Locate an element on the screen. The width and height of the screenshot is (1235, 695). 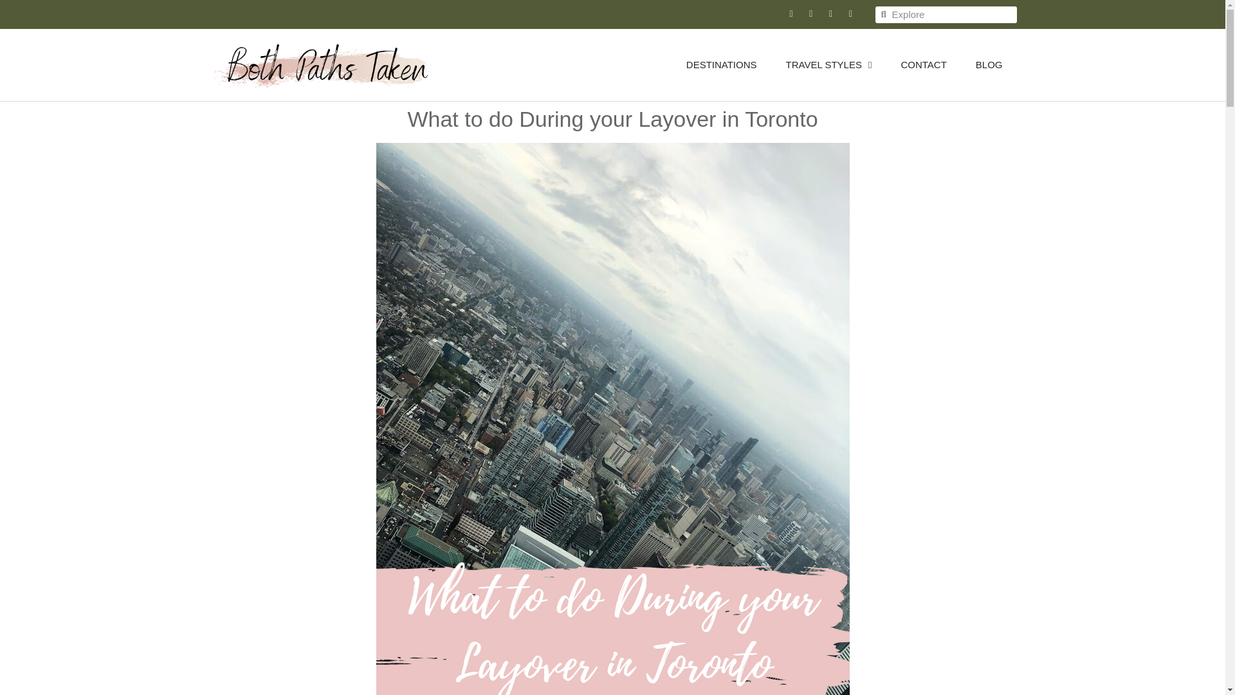
TRAVEL STYLES is located at coordinates (828, 64).